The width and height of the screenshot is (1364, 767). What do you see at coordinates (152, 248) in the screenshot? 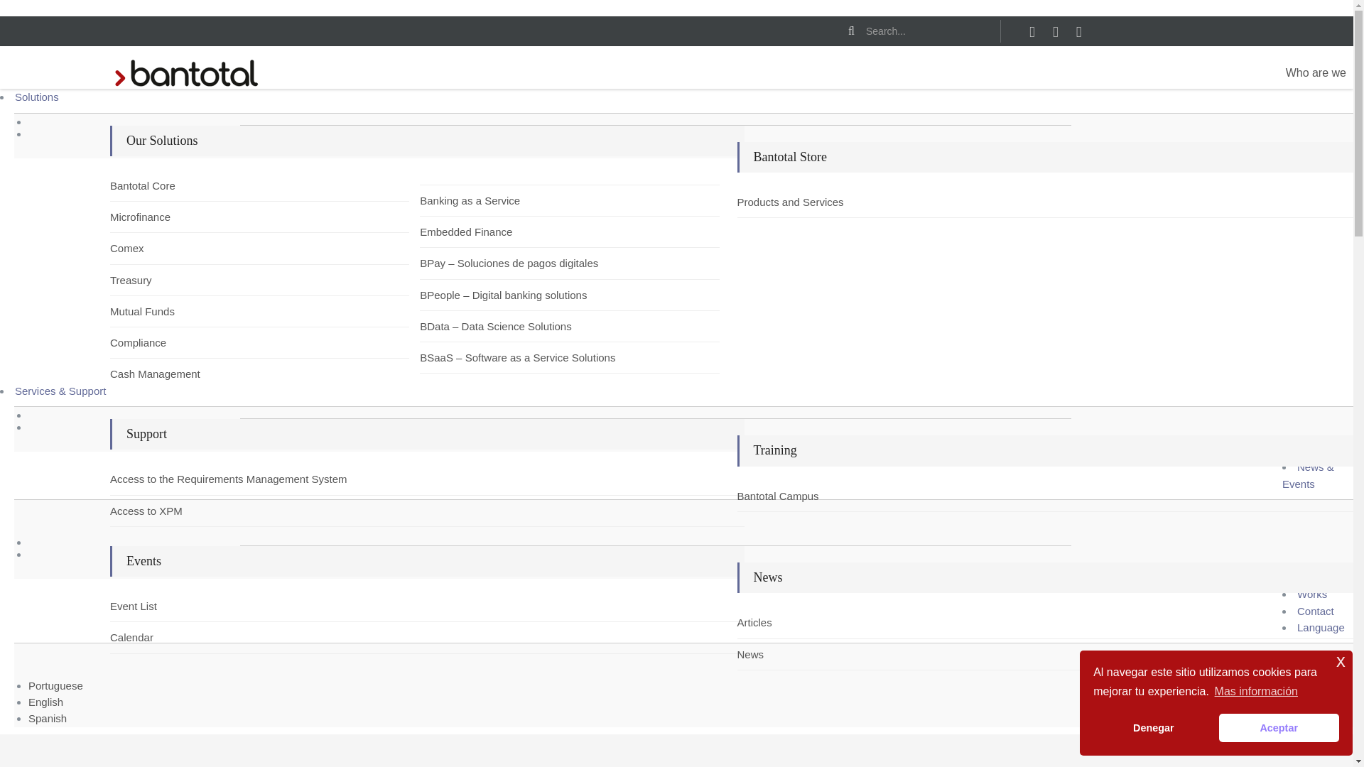
I see `Comex` at bounding box center [152, 248].